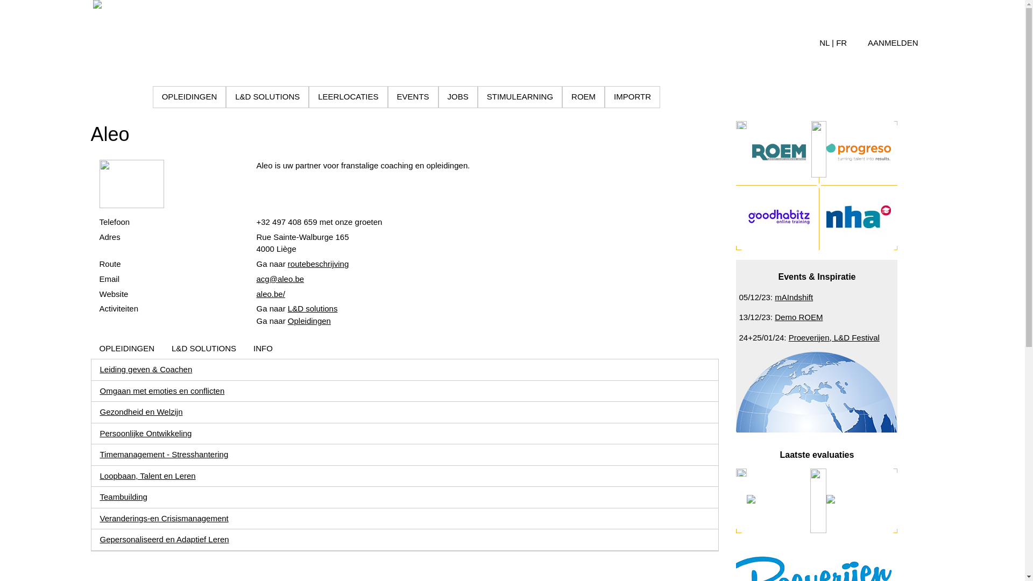  Describe the element at coordinates (413, 97) in the screenshot. I see `EVENTS` at that location.